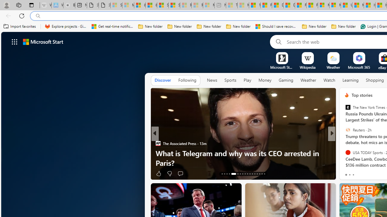 This screenshot has width=387, height=217. What do you see at coordinates (348, 173) in the screenshot?
I see `255 Like` at bounding box center [348, 173].